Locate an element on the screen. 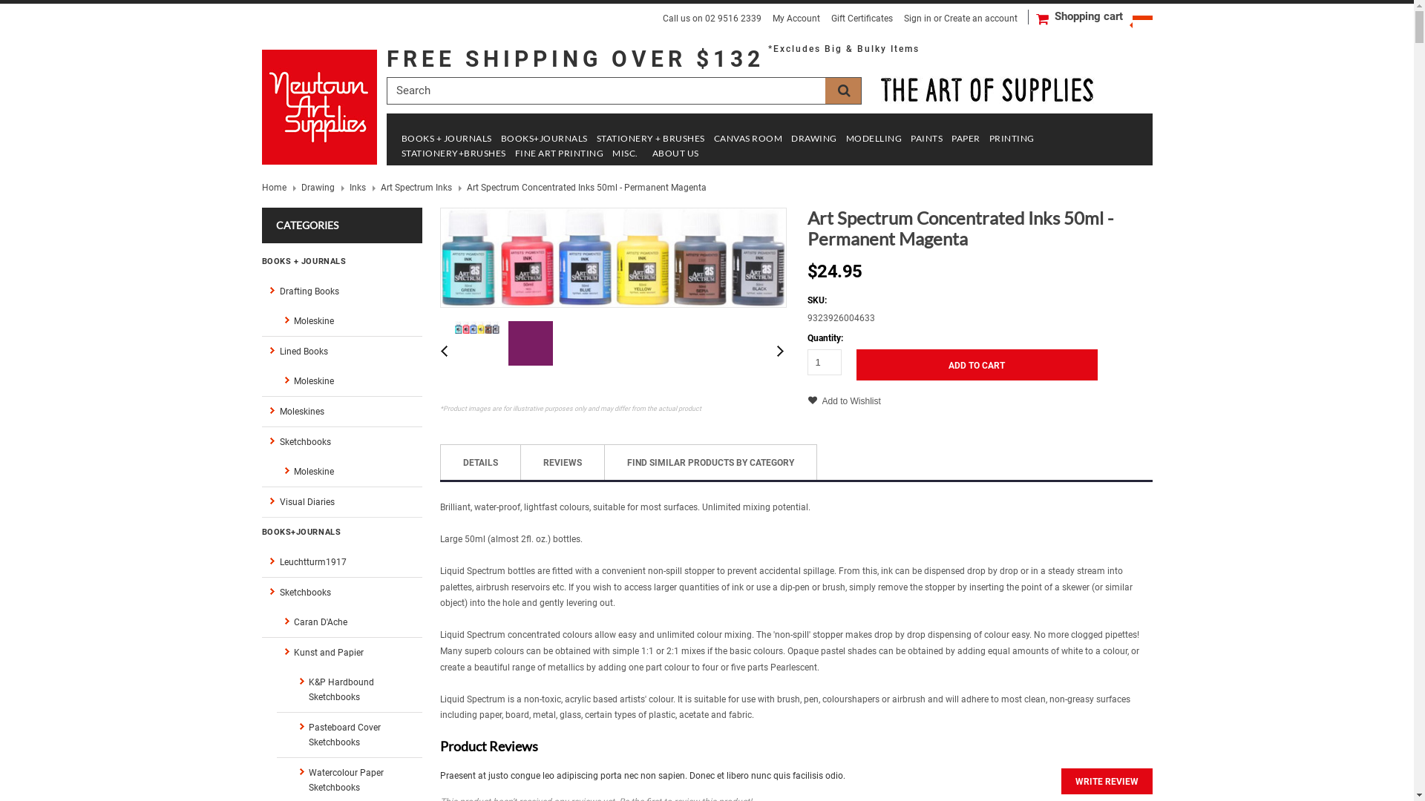 The width and height of the screenshot is (1425, 801). PRINTING is located at coordinates (1011, 139).